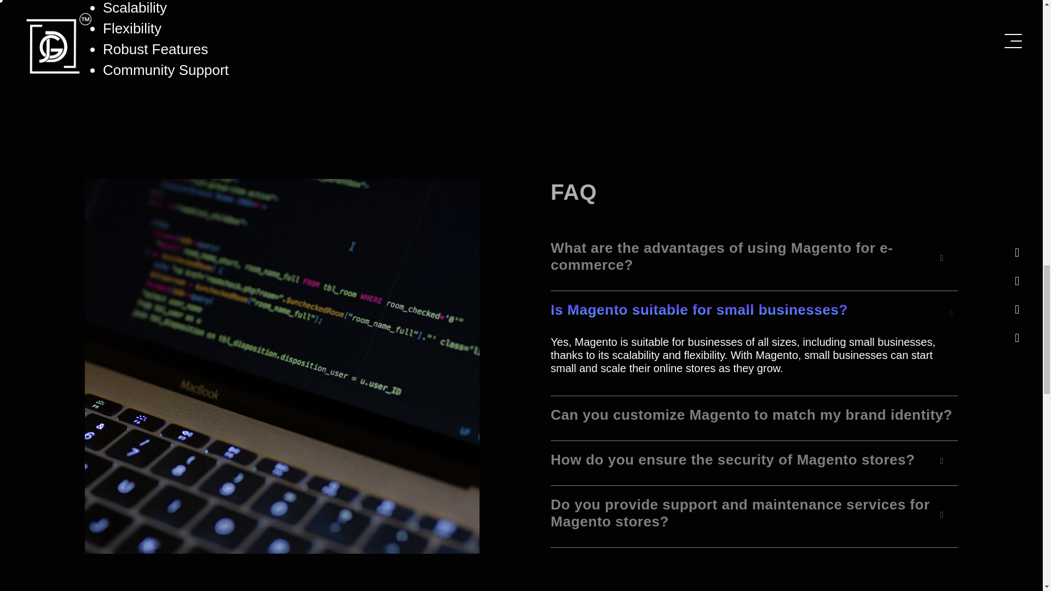 Image resolution: width=1051 pixels, height=591 pixels. I want to click on Can you customize Magento to match my brand identity?, so click(754, 418).